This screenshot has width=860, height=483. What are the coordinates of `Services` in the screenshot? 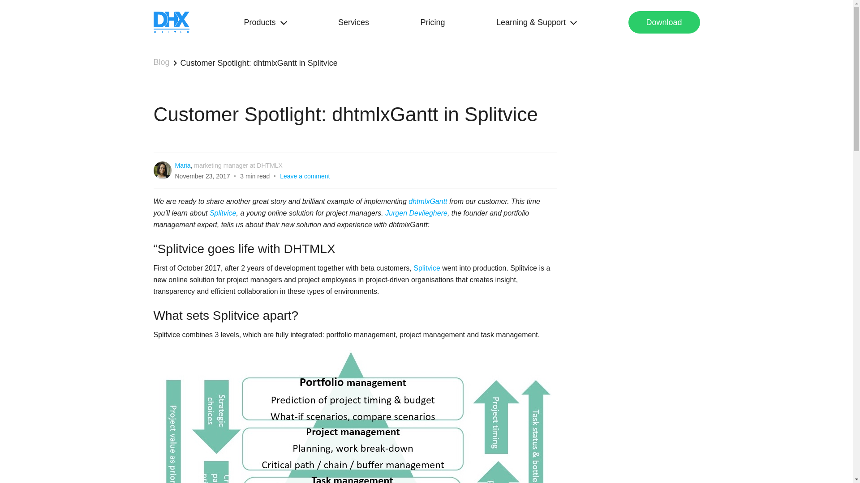 It's located at (353, 22).